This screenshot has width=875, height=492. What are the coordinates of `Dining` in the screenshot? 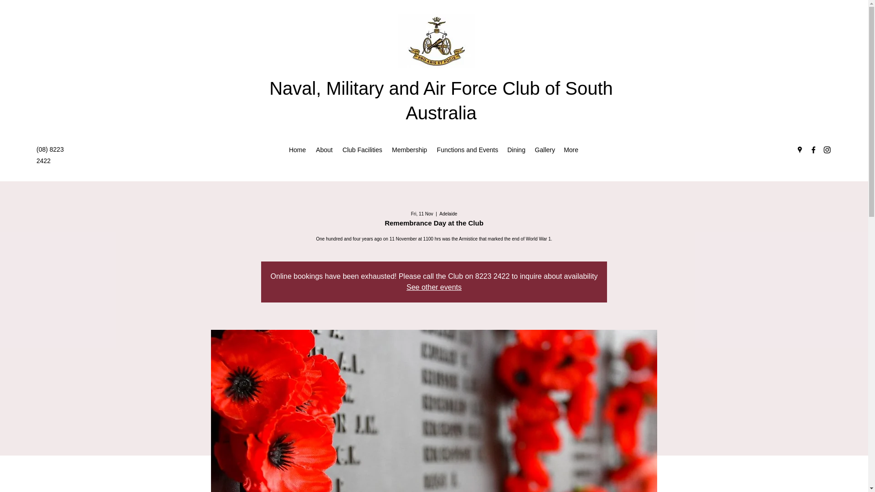 It's located at (516, 150).